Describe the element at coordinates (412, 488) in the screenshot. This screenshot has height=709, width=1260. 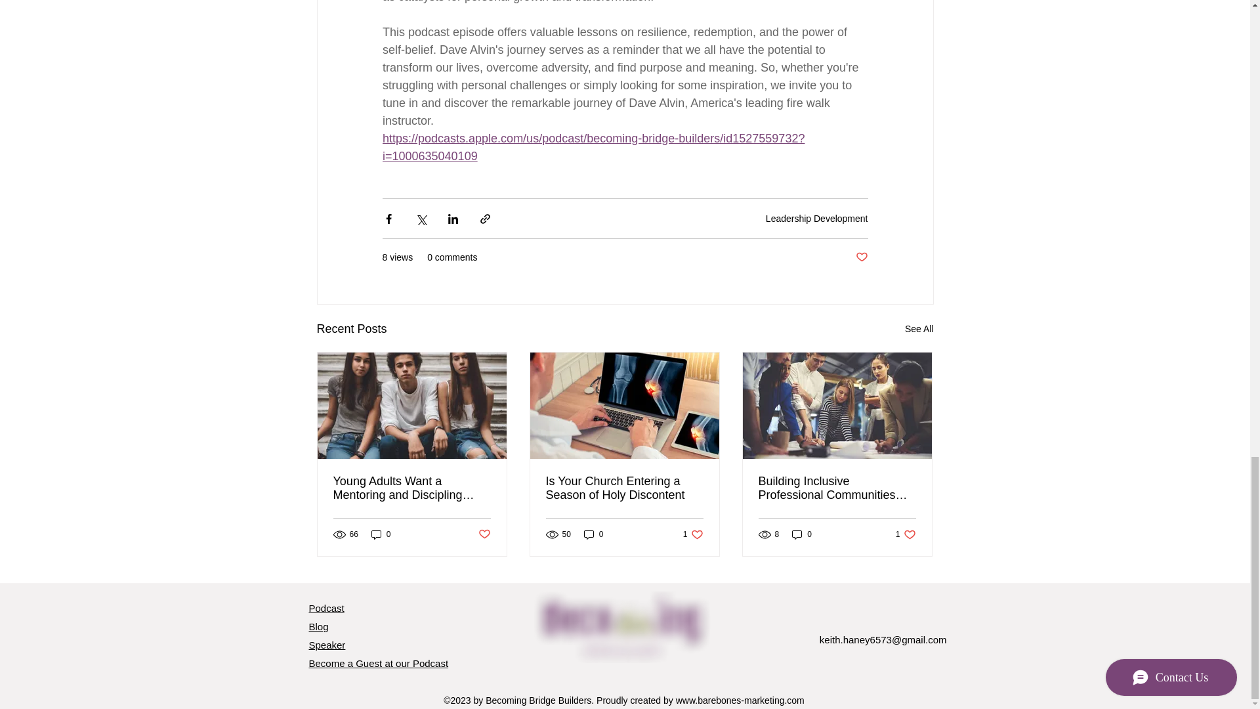
I see `Is Your Church Entering a Season of Holy Discontent` at that location.